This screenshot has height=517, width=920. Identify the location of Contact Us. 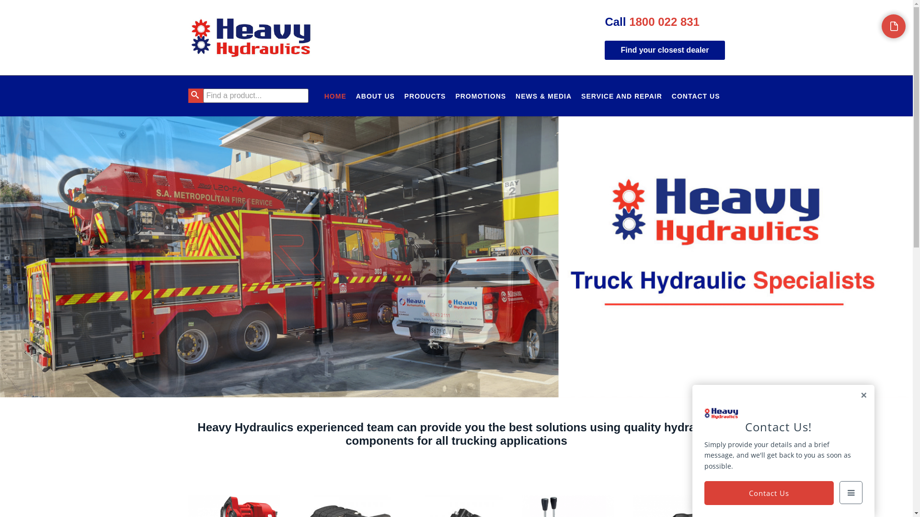
(769, 493).